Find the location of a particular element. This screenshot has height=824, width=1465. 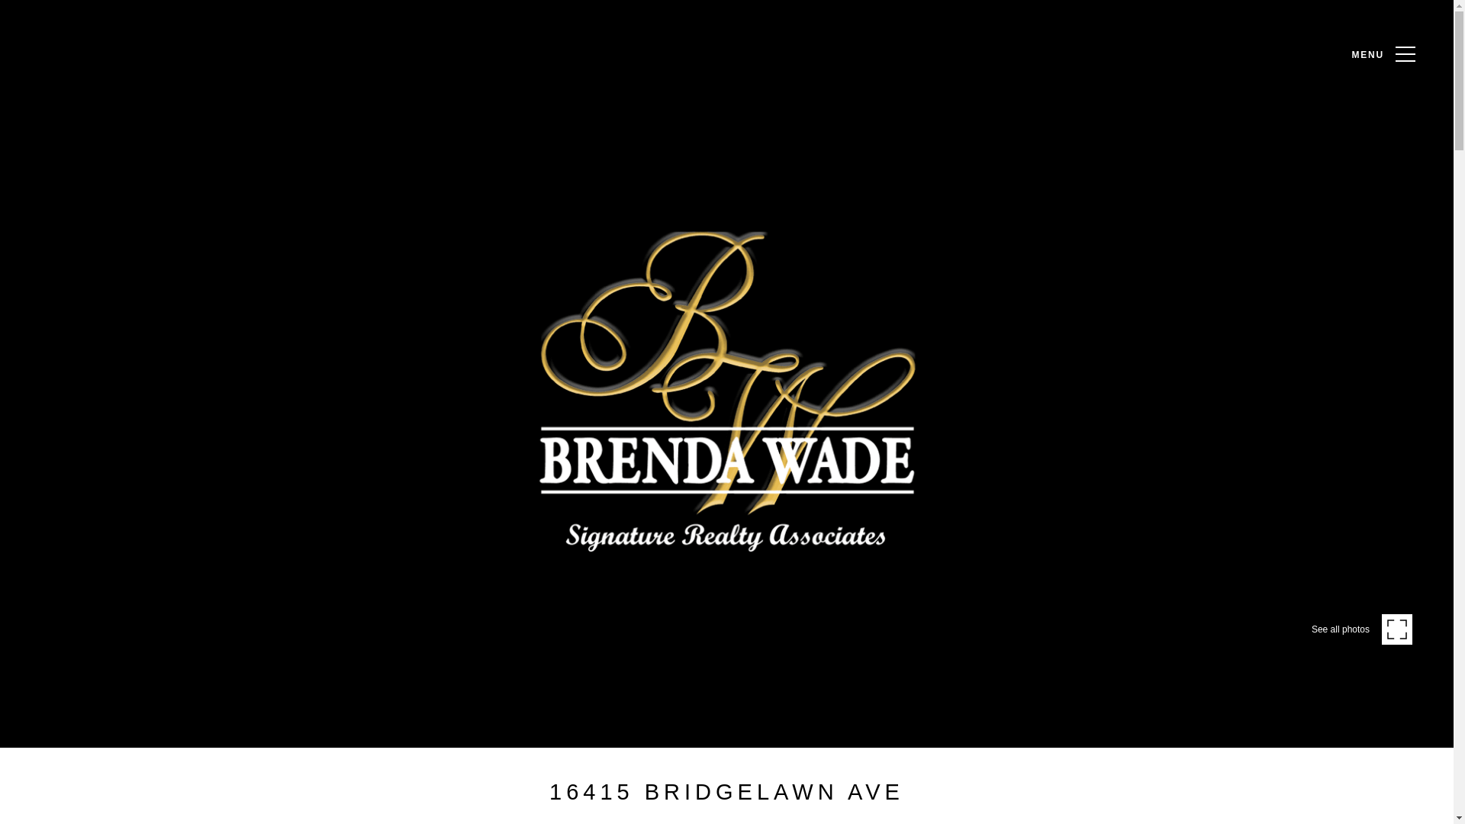

MENU is located at coordinates (1380, 59).